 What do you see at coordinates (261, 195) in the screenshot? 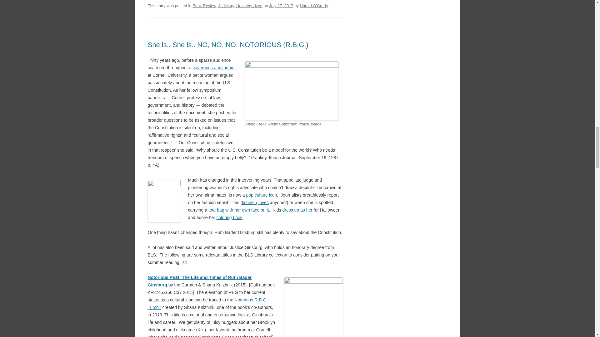
I see `pop culture icon` at bounding box center [261, 195].